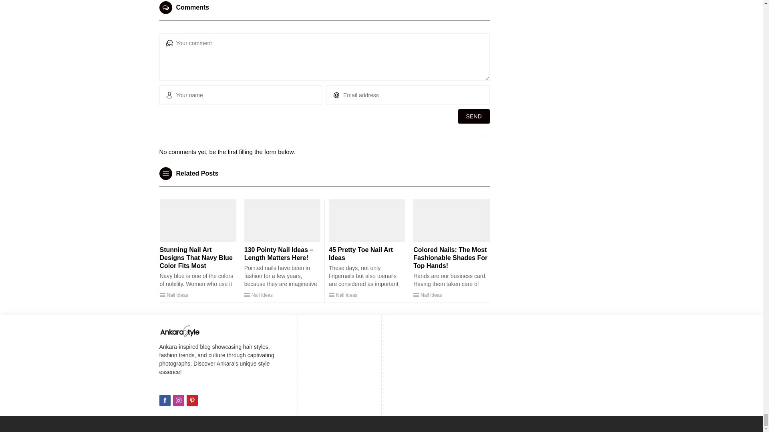 This screenshot has width=769, height=432. Describe the element at coordinates (165, 400) in the screenshot. I see `Facebook` at that location.